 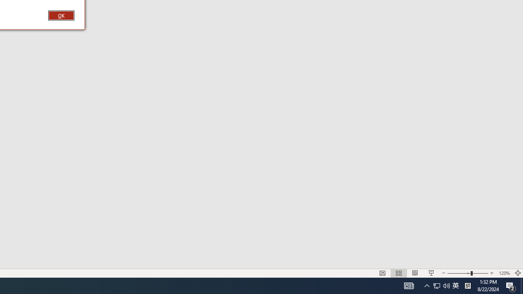 I want to click on Zoom 120%, so click(x=504, y=273).